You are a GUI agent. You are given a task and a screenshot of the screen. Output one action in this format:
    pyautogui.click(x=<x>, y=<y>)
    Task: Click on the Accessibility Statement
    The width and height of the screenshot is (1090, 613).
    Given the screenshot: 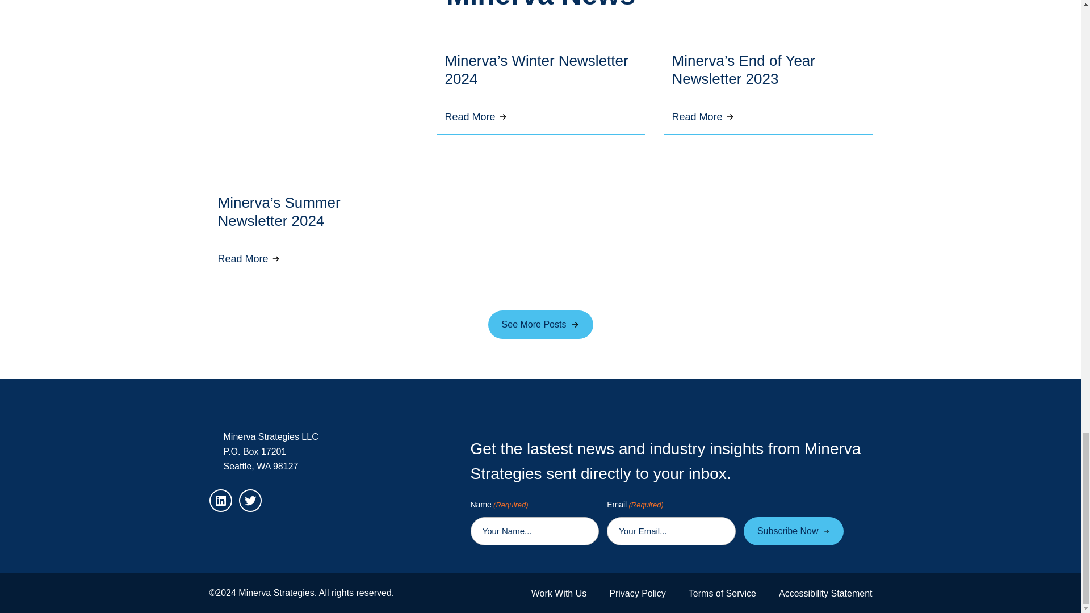 What is the action you would take?
    pyautogui.click(x=825, y=593)
    